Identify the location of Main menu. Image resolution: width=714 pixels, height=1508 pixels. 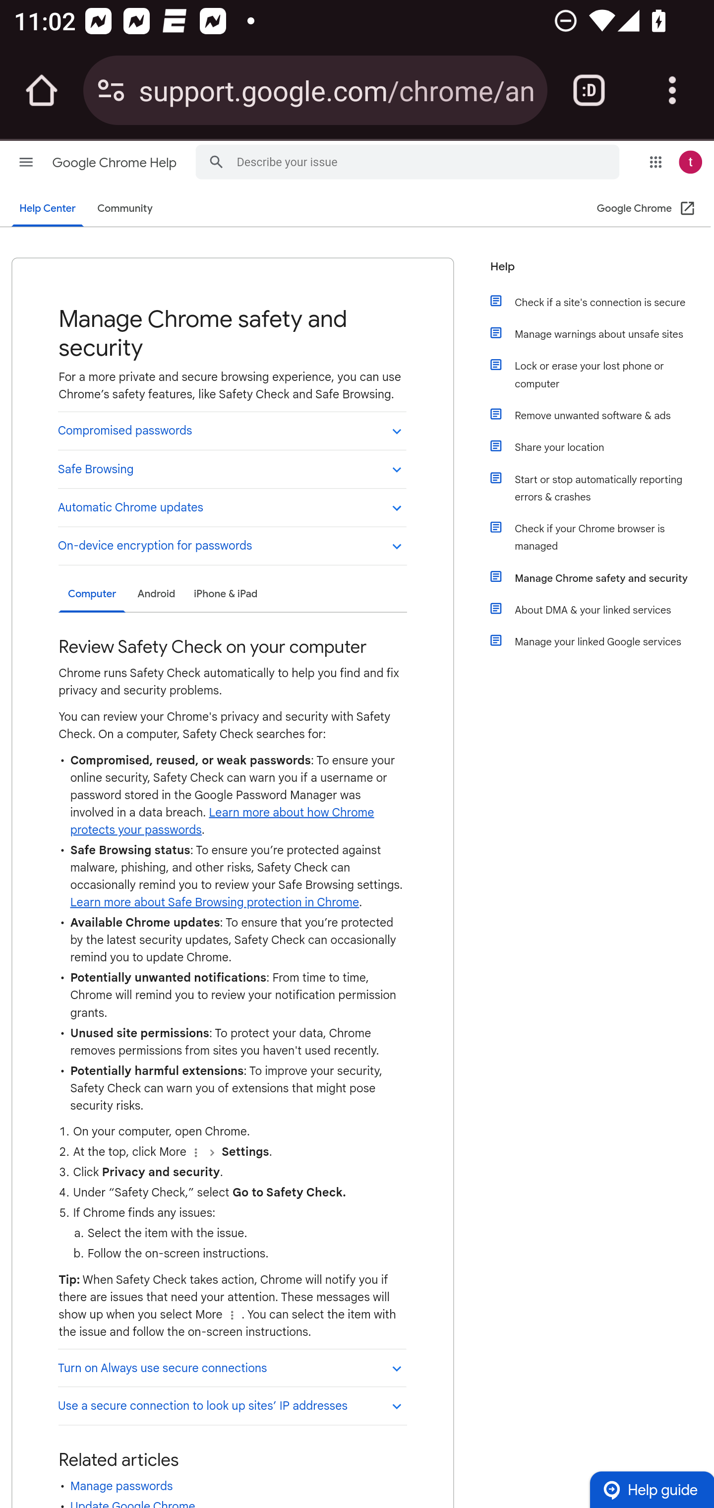
(26, 162).